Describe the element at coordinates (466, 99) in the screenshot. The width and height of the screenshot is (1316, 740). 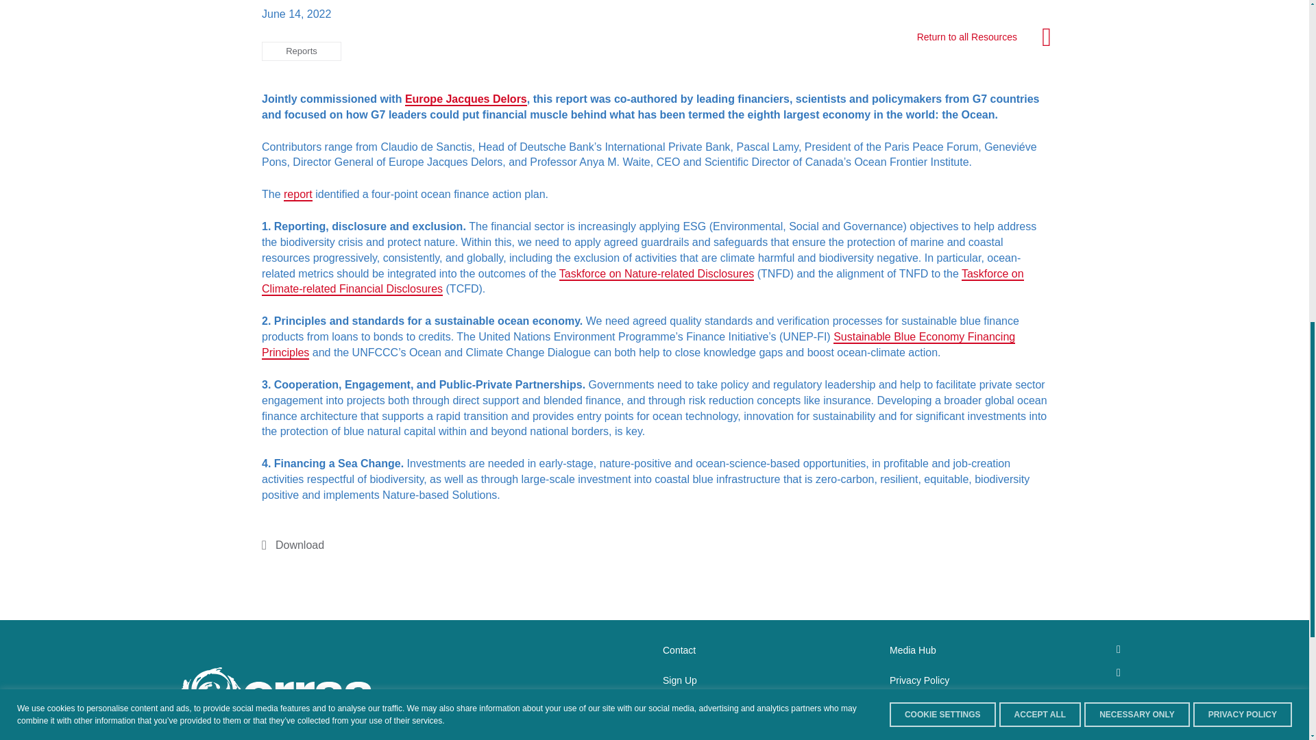
I see `Europe Jacques Delors` at that location.